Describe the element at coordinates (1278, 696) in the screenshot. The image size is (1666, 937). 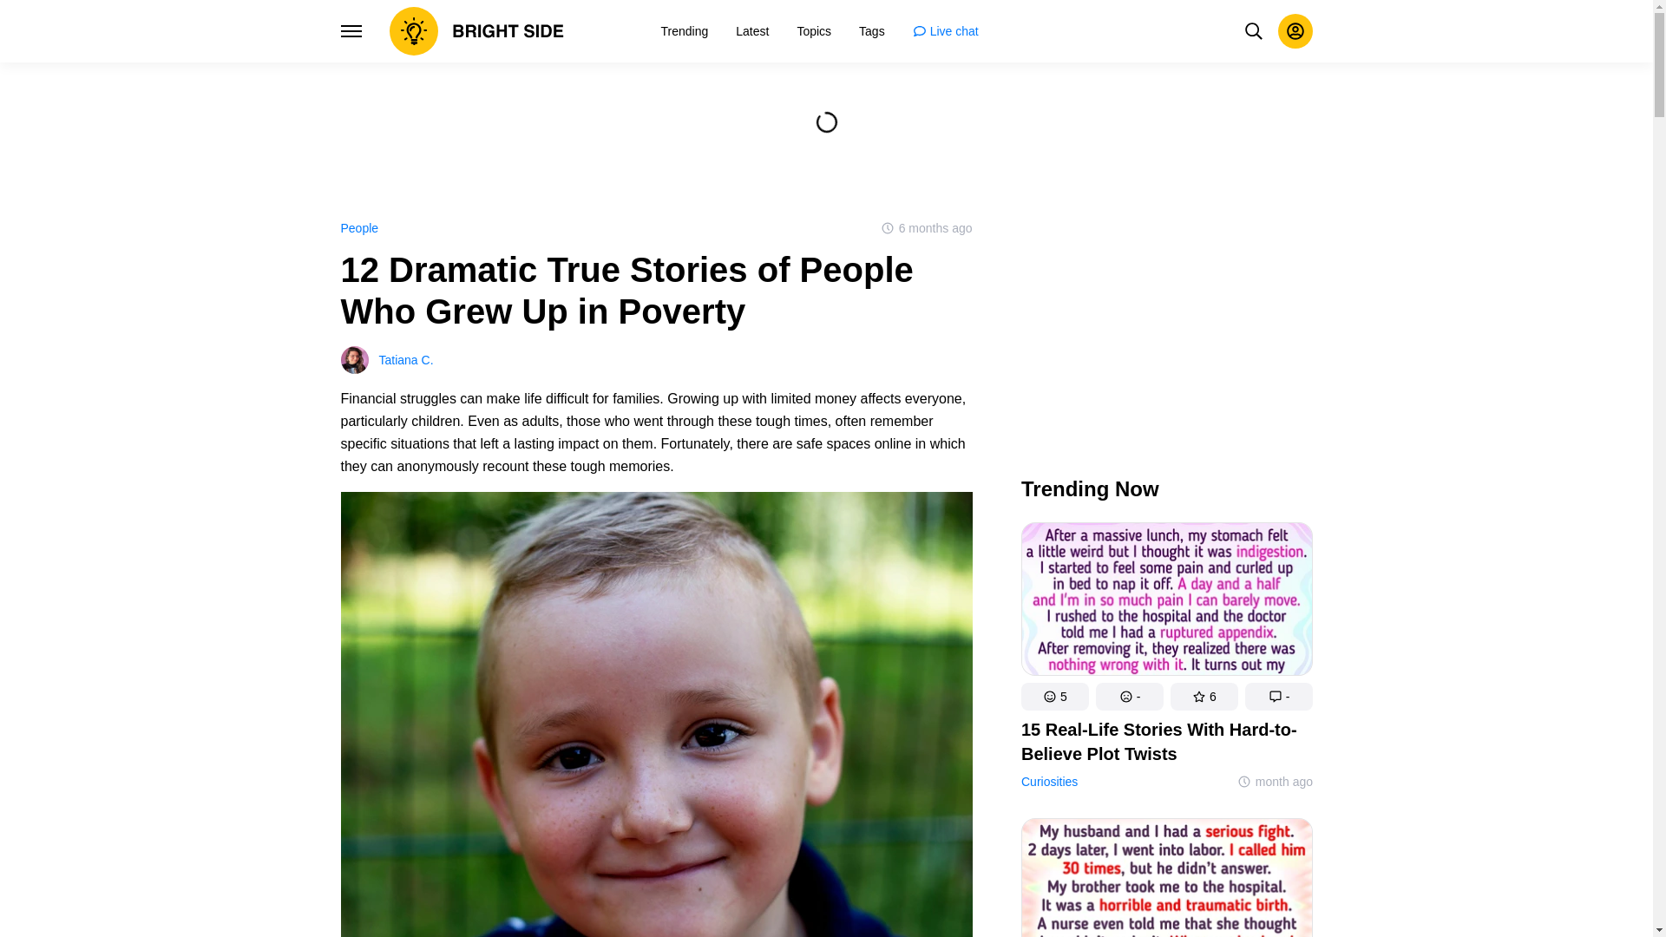
I see `-` at that location.